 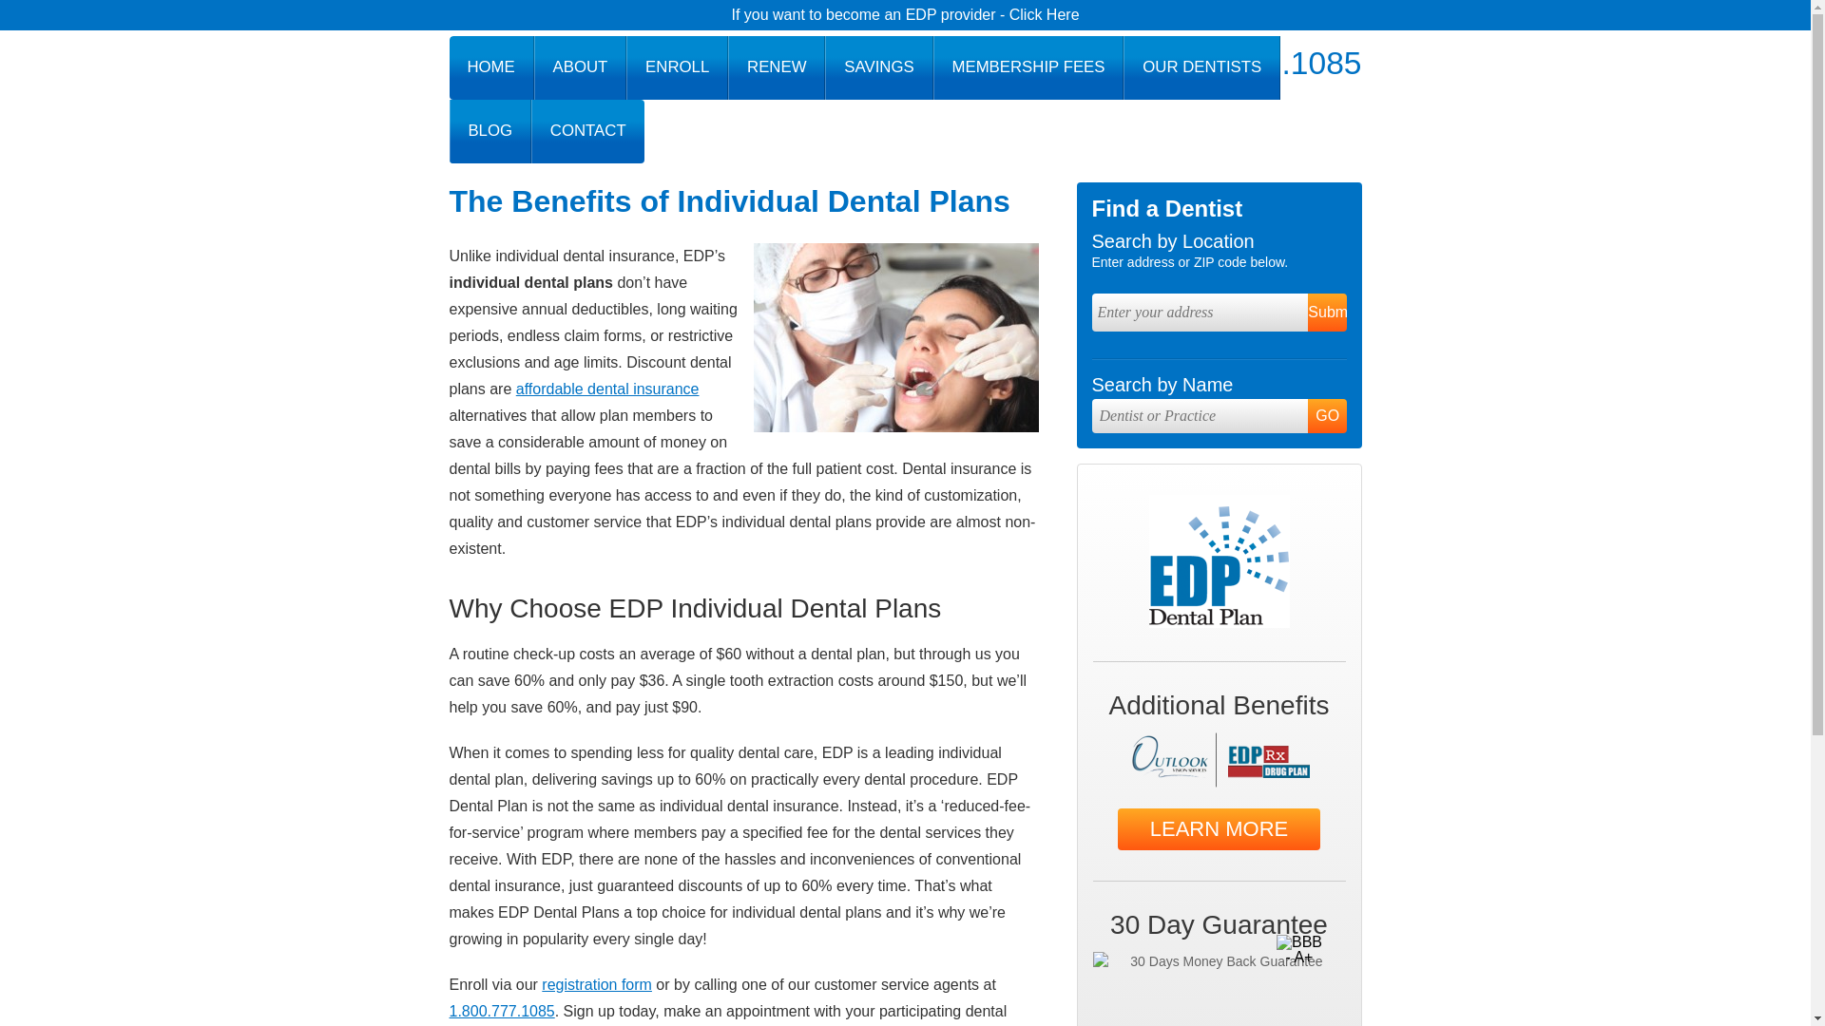 I want to click on 1.800.777.1085, so click(x=502, y=1011).